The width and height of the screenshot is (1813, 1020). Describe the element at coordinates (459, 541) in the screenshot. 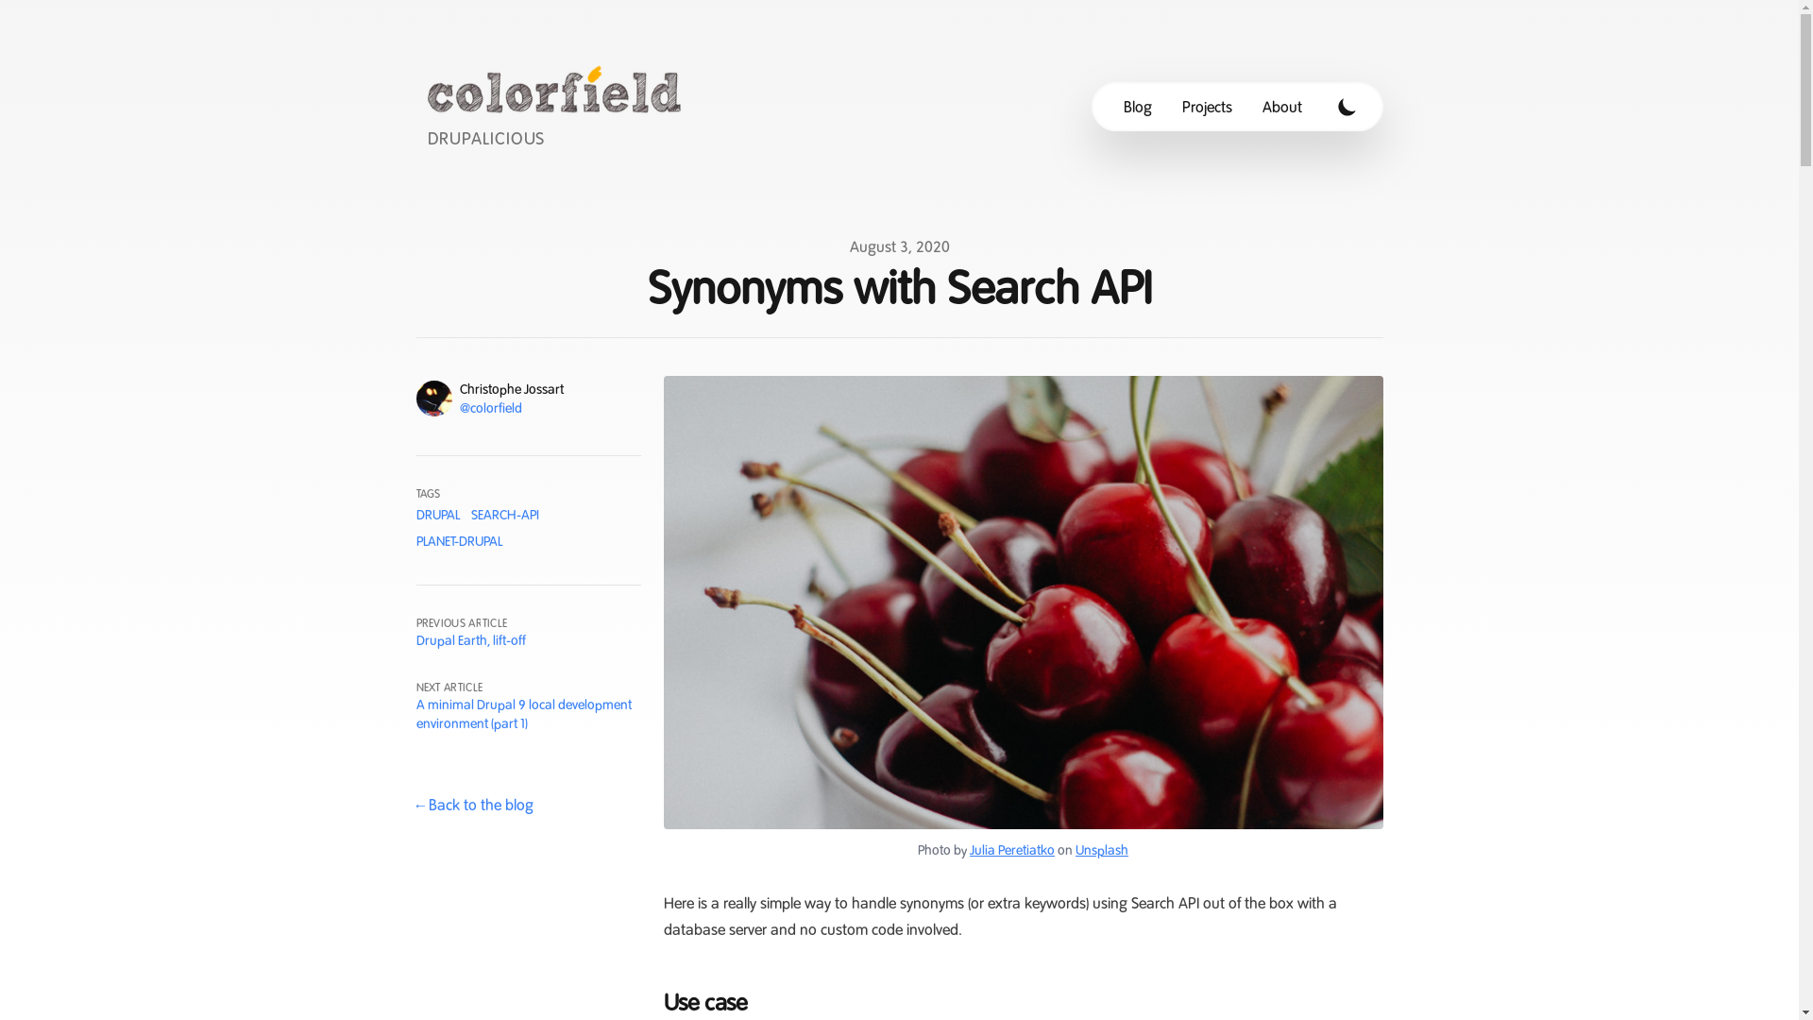

I see `PLANET-DRUPAL` at that location.